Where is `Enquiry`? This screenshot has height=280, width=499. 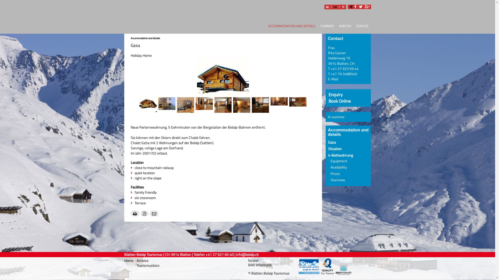
Enquiry is located at coordinates (336, 94).